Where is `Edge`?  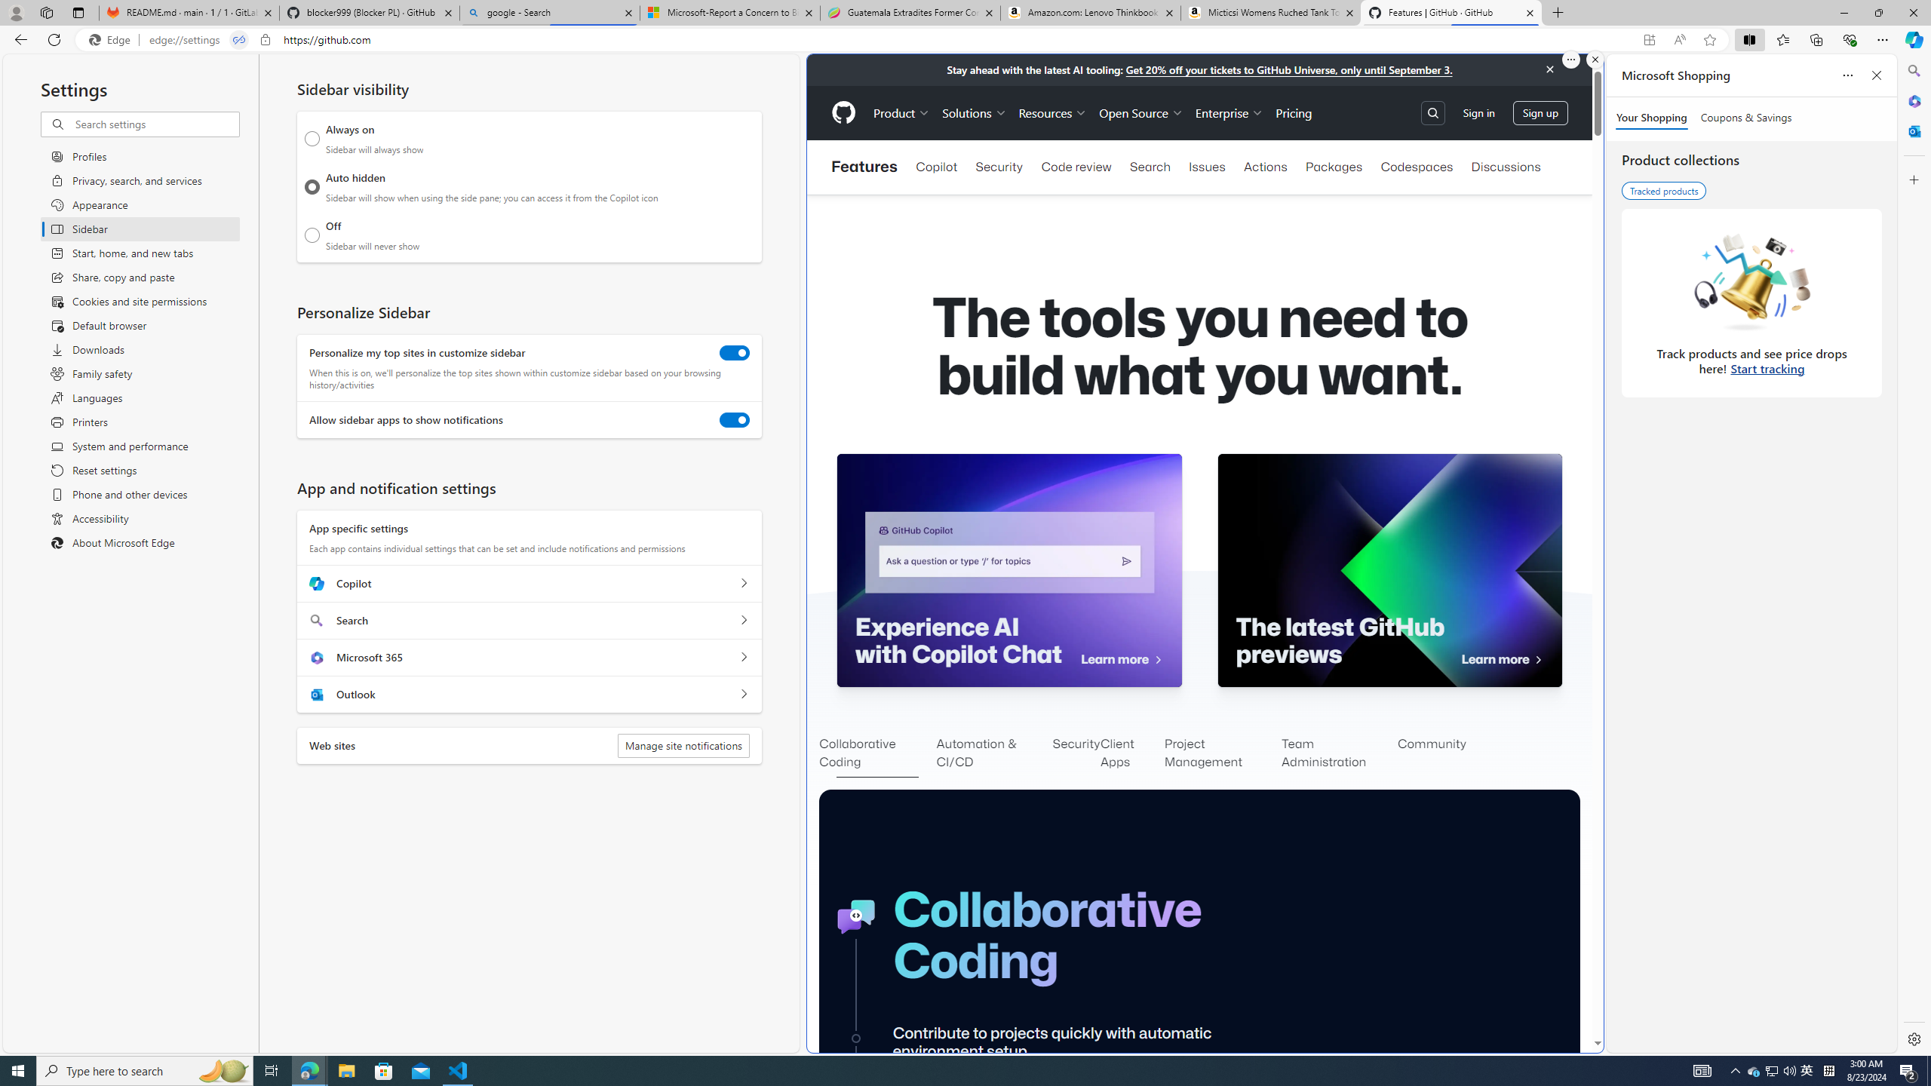 Edge is located at coordinates (112, 40).